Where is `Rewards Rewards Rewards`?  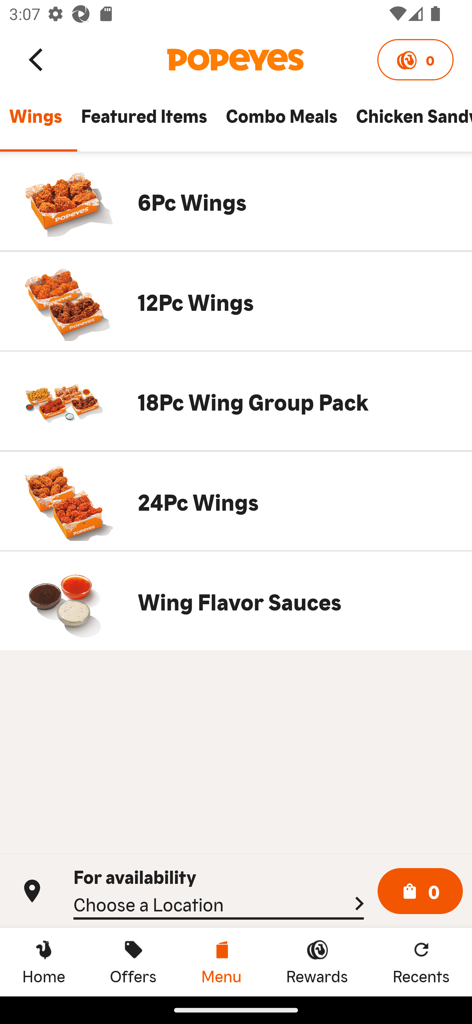 Rewards Rewards Rewards is located at coordinates (317, 962).